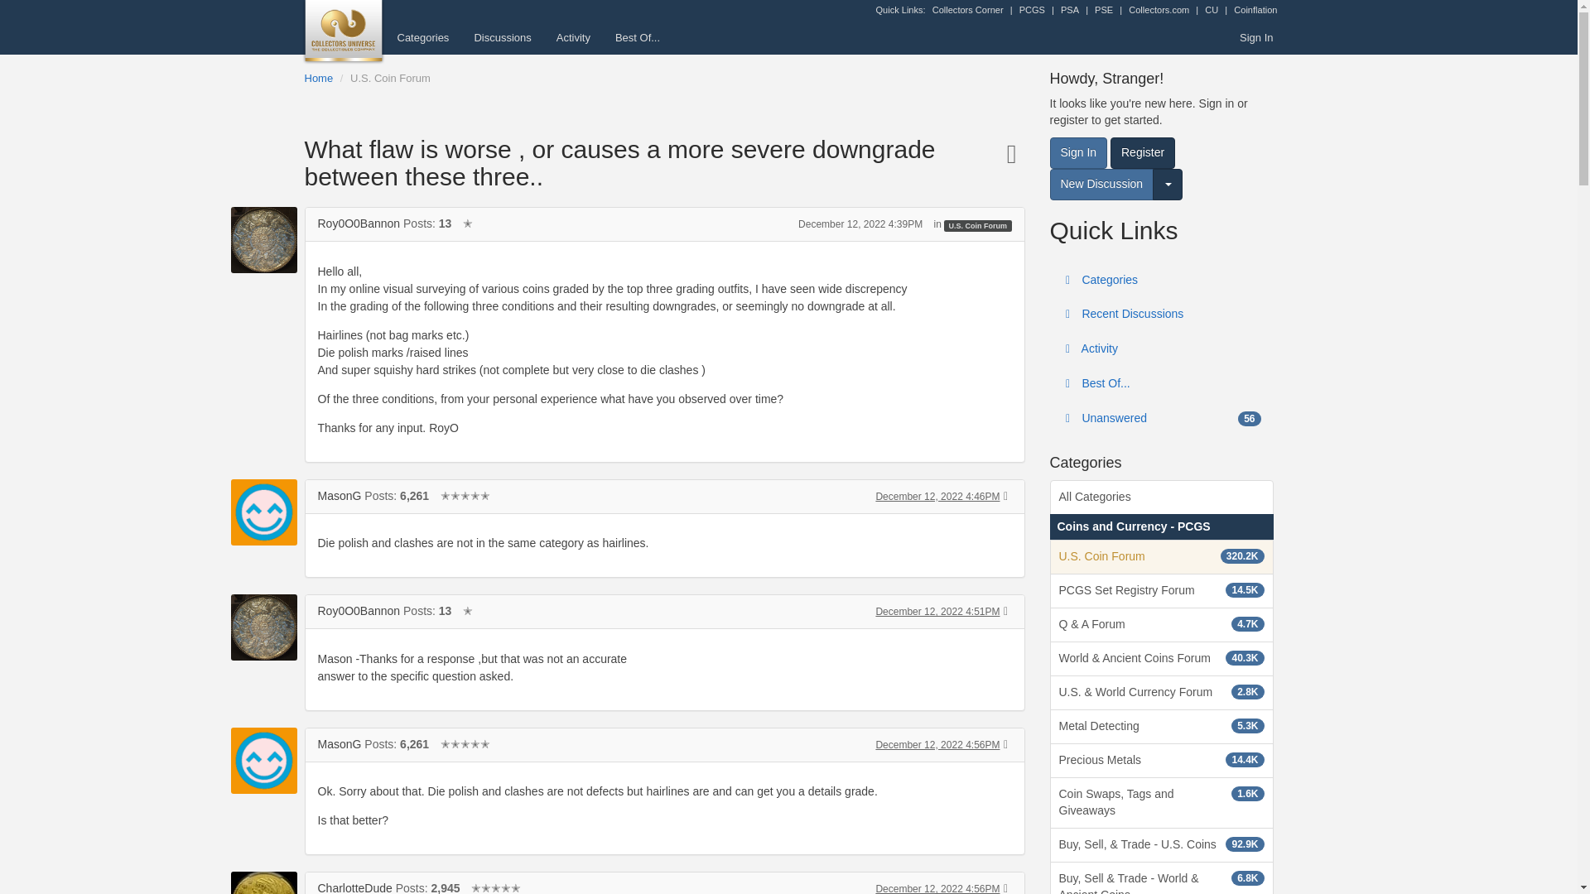 This screenshot has height=894, width=1590. What do you see at coordinates (1070, 10) in the screenshot?
I see `PSA` at bounding box center [1070, 10].